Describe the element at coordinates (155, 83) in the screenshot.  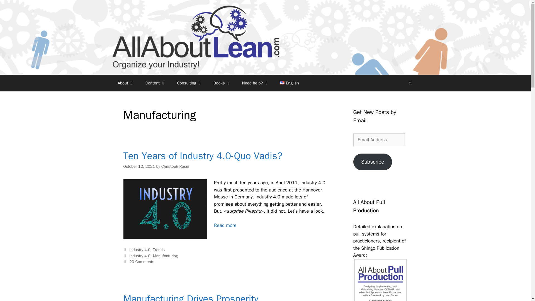
I see `Content` at that location.